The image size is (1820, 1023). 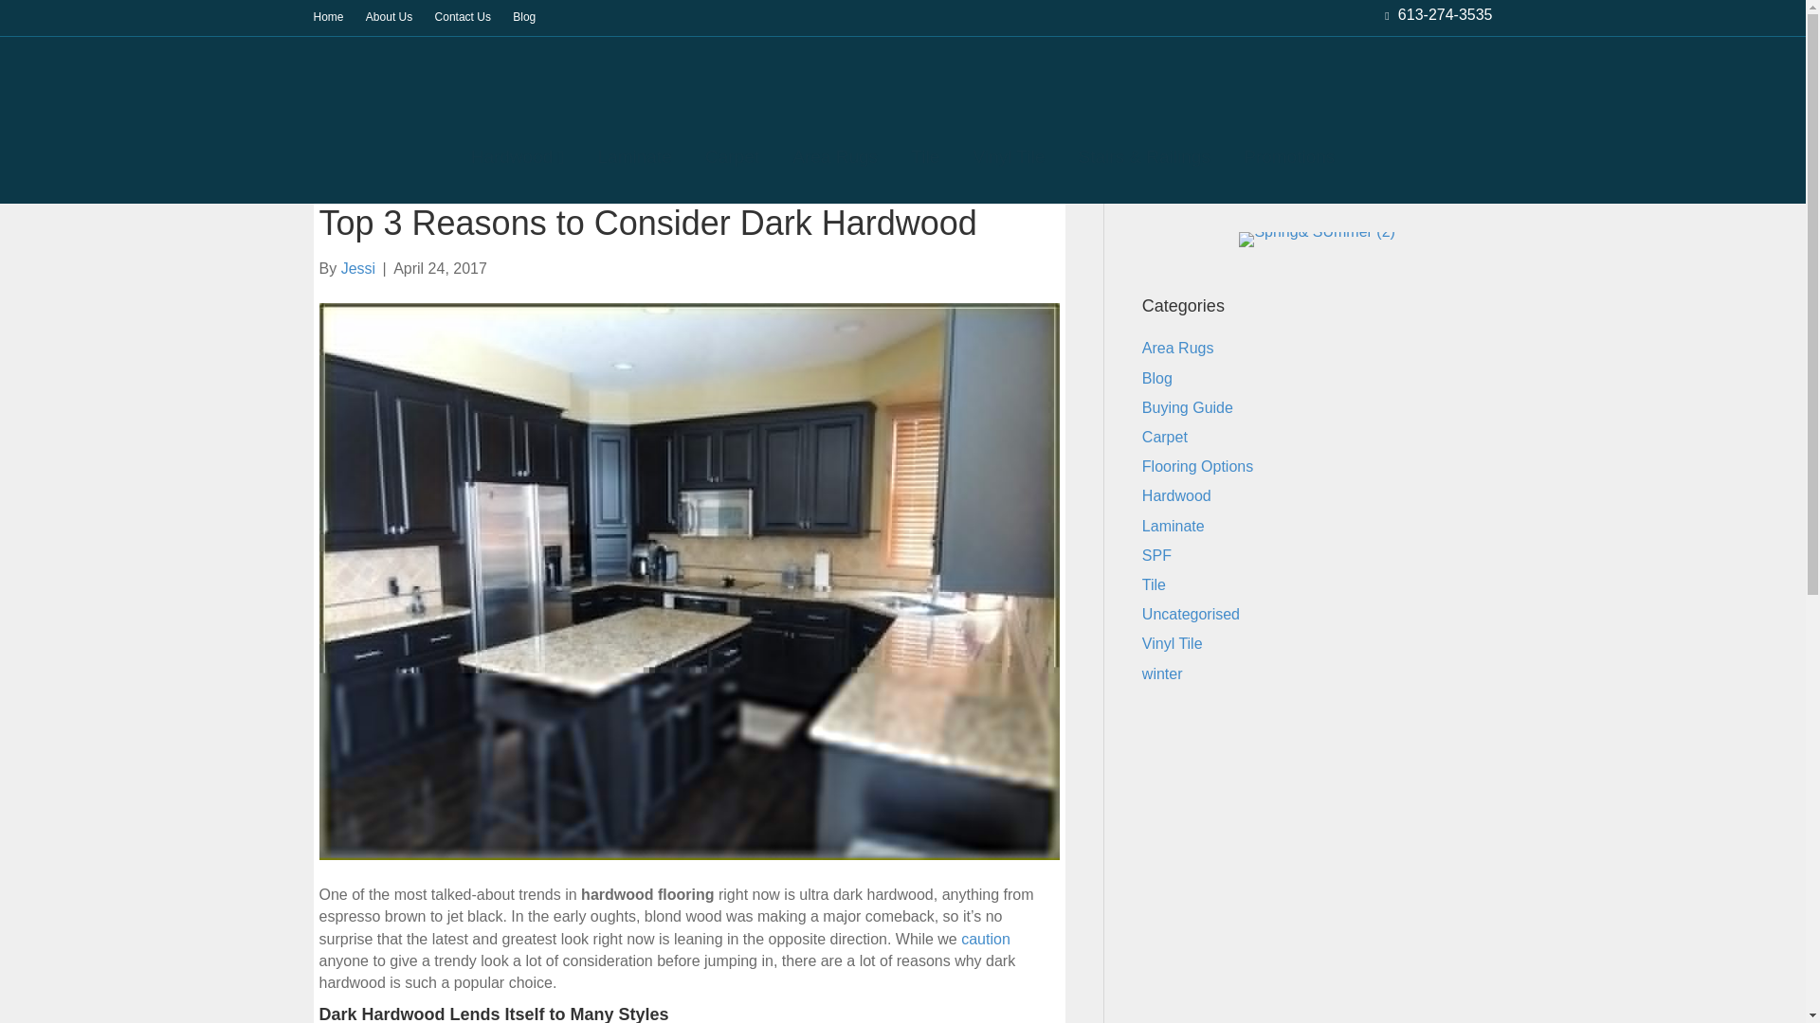 I want to click on Tile, so click(x=925, y=157).